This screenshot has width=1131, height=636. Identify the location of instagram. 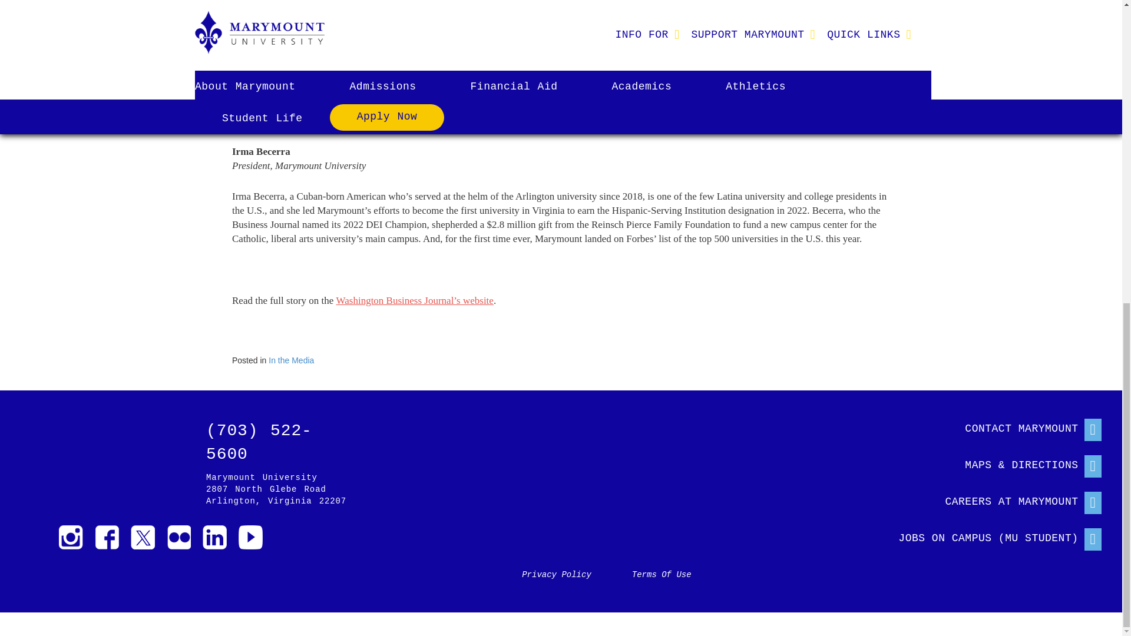
(71, 537).